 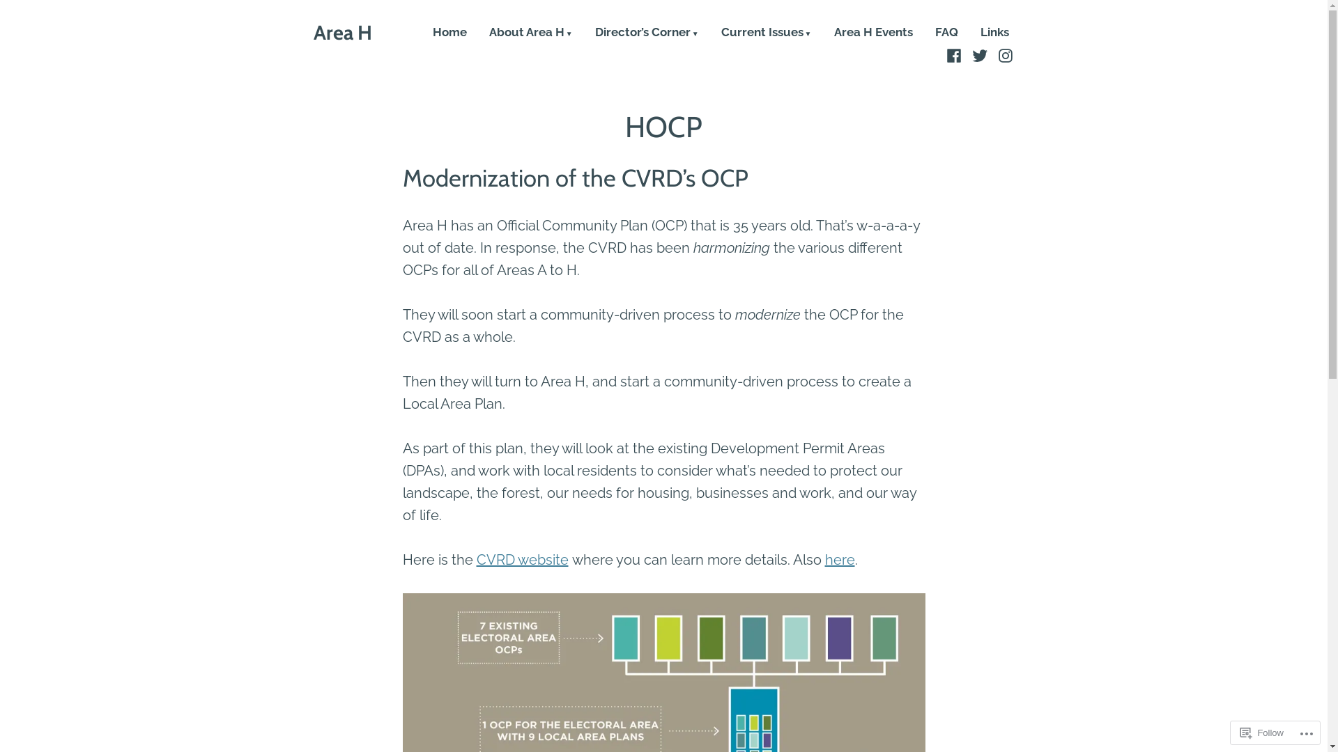 I want to click on Follow, so click(x=1262, y=733).